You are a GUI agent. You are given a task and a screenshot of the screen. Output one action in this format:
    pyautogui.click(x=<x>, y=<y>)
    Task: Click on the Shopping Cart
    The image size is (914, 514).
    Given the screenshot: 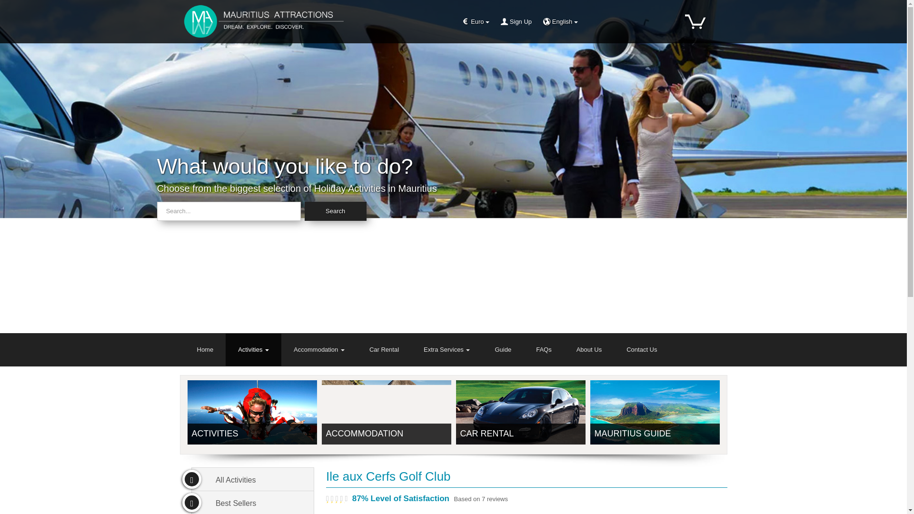 What is the action you would take?
    pyautogui.click(x=695, y=21)
    